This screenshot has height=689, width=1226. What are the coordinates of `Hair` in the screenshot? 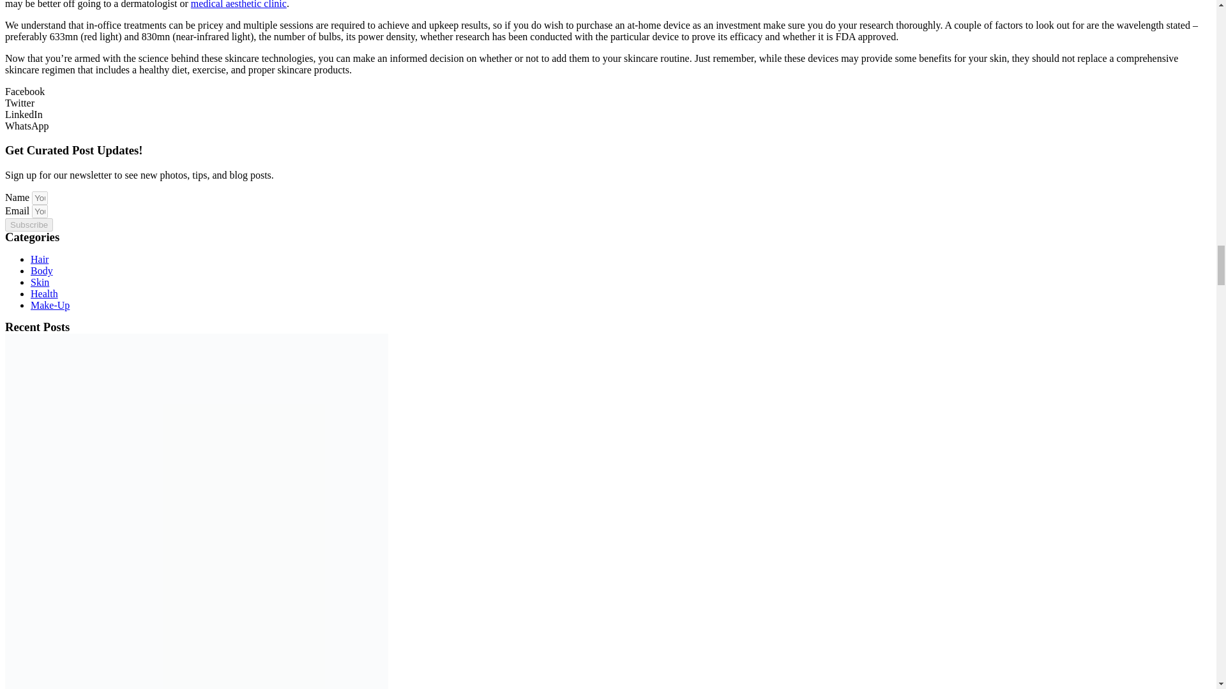 It's located at (40, 259).